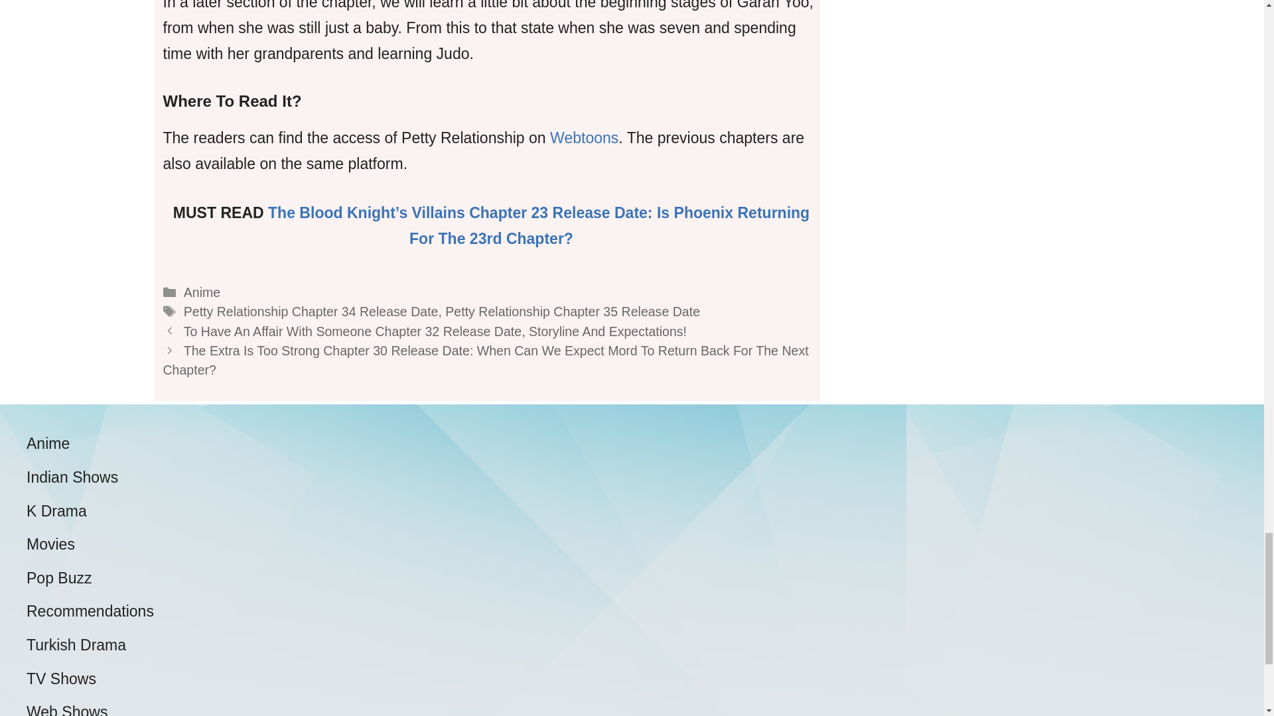 This screenshot has height=716, width=1274. I want to click on Petty Relationship Chapter 35 Release Date, so click(572, 312).